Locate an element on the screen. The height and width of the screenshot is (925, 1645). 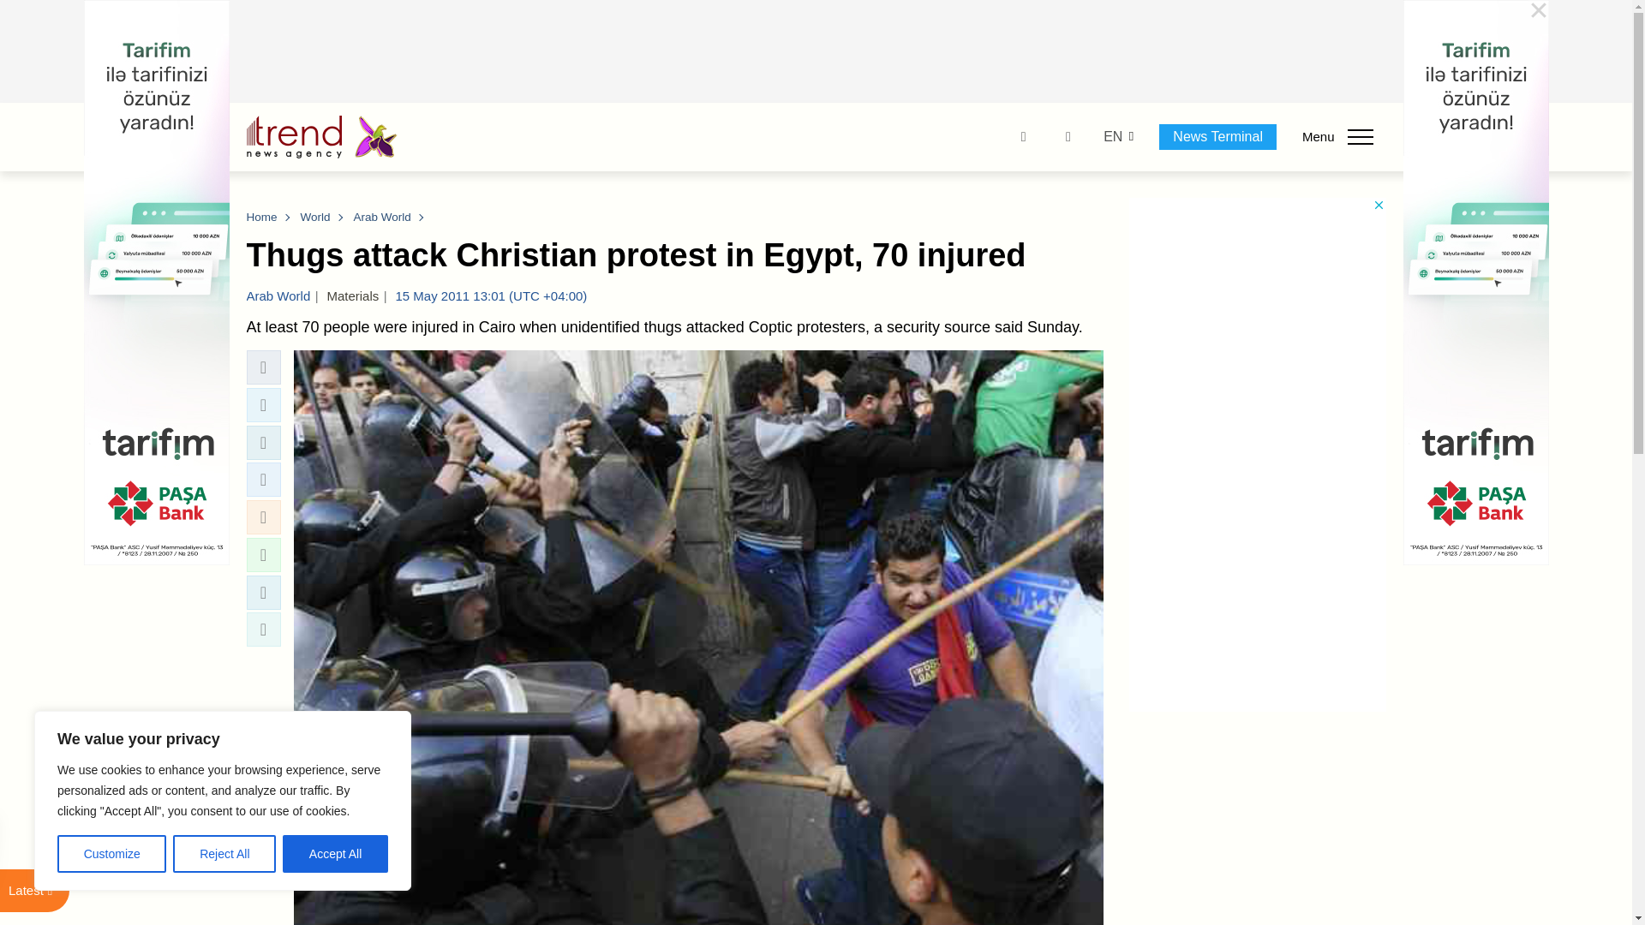
3rd party ad content is located at coordinates (817, 51).